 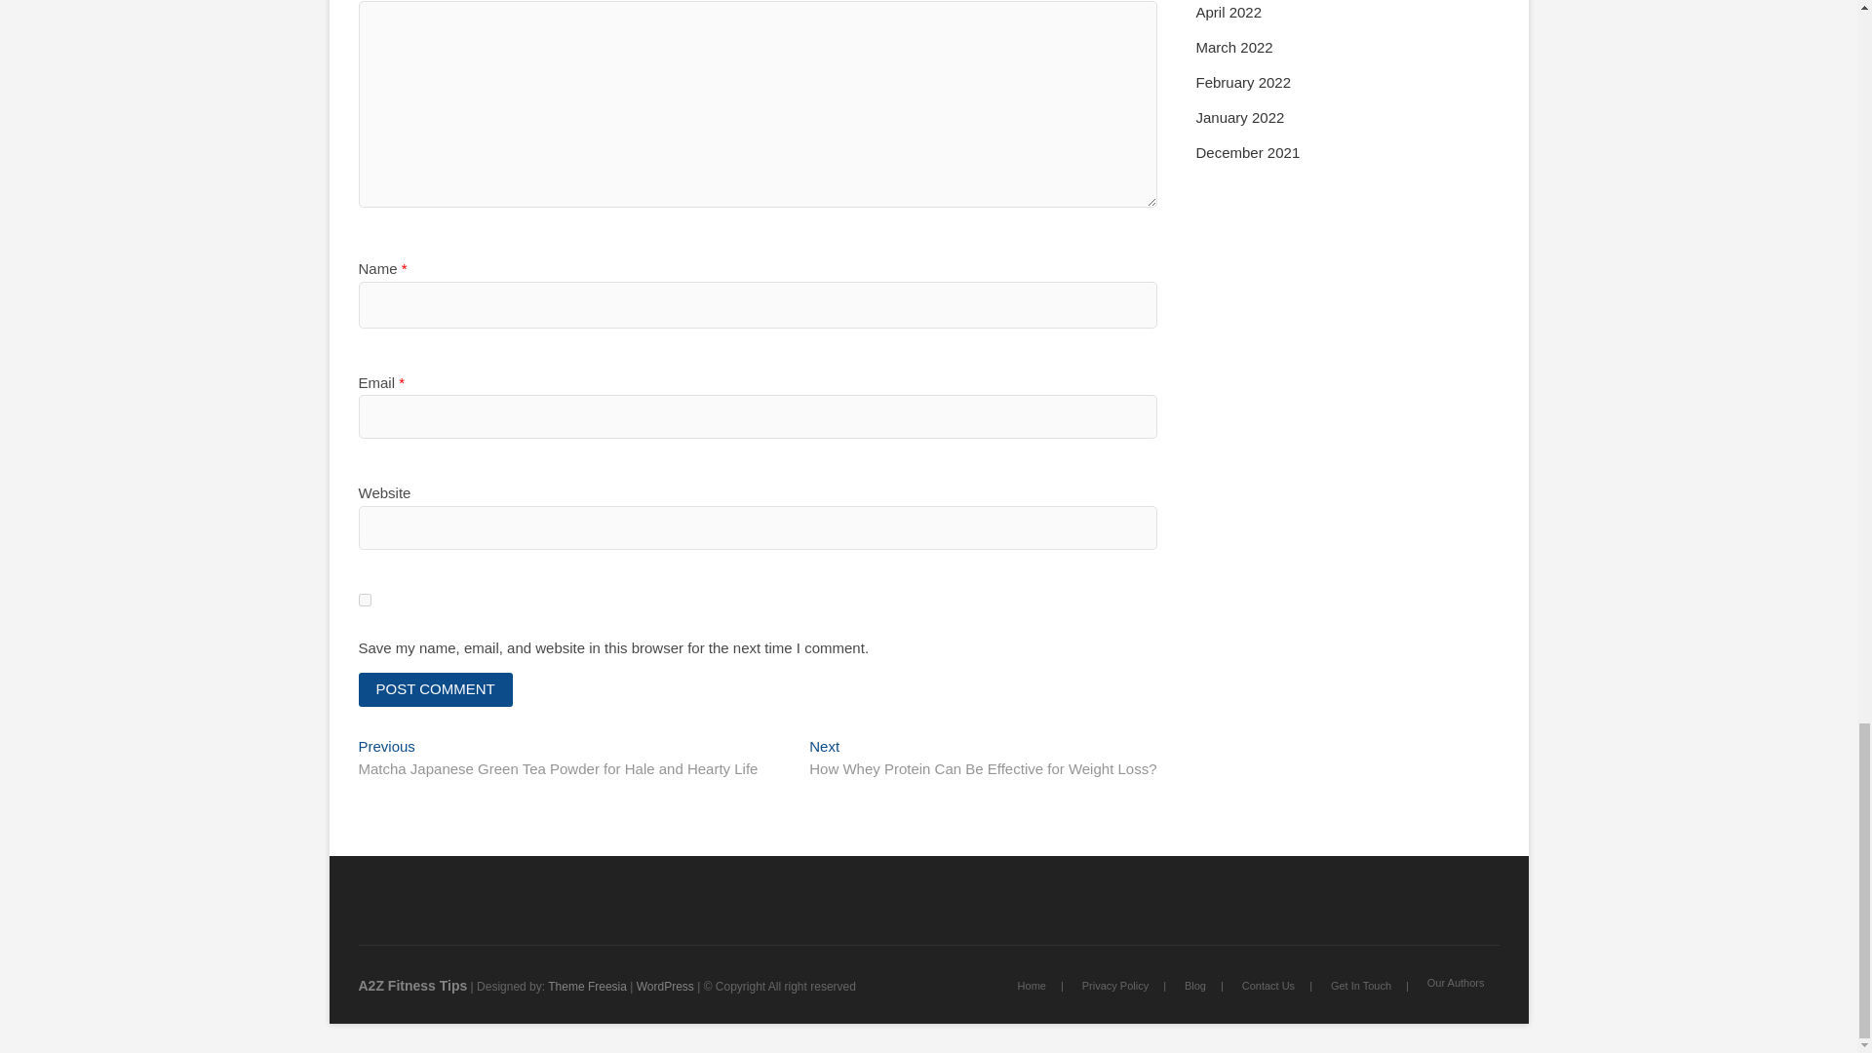 I want to click on Post Comment, so click(x=436, y=689).